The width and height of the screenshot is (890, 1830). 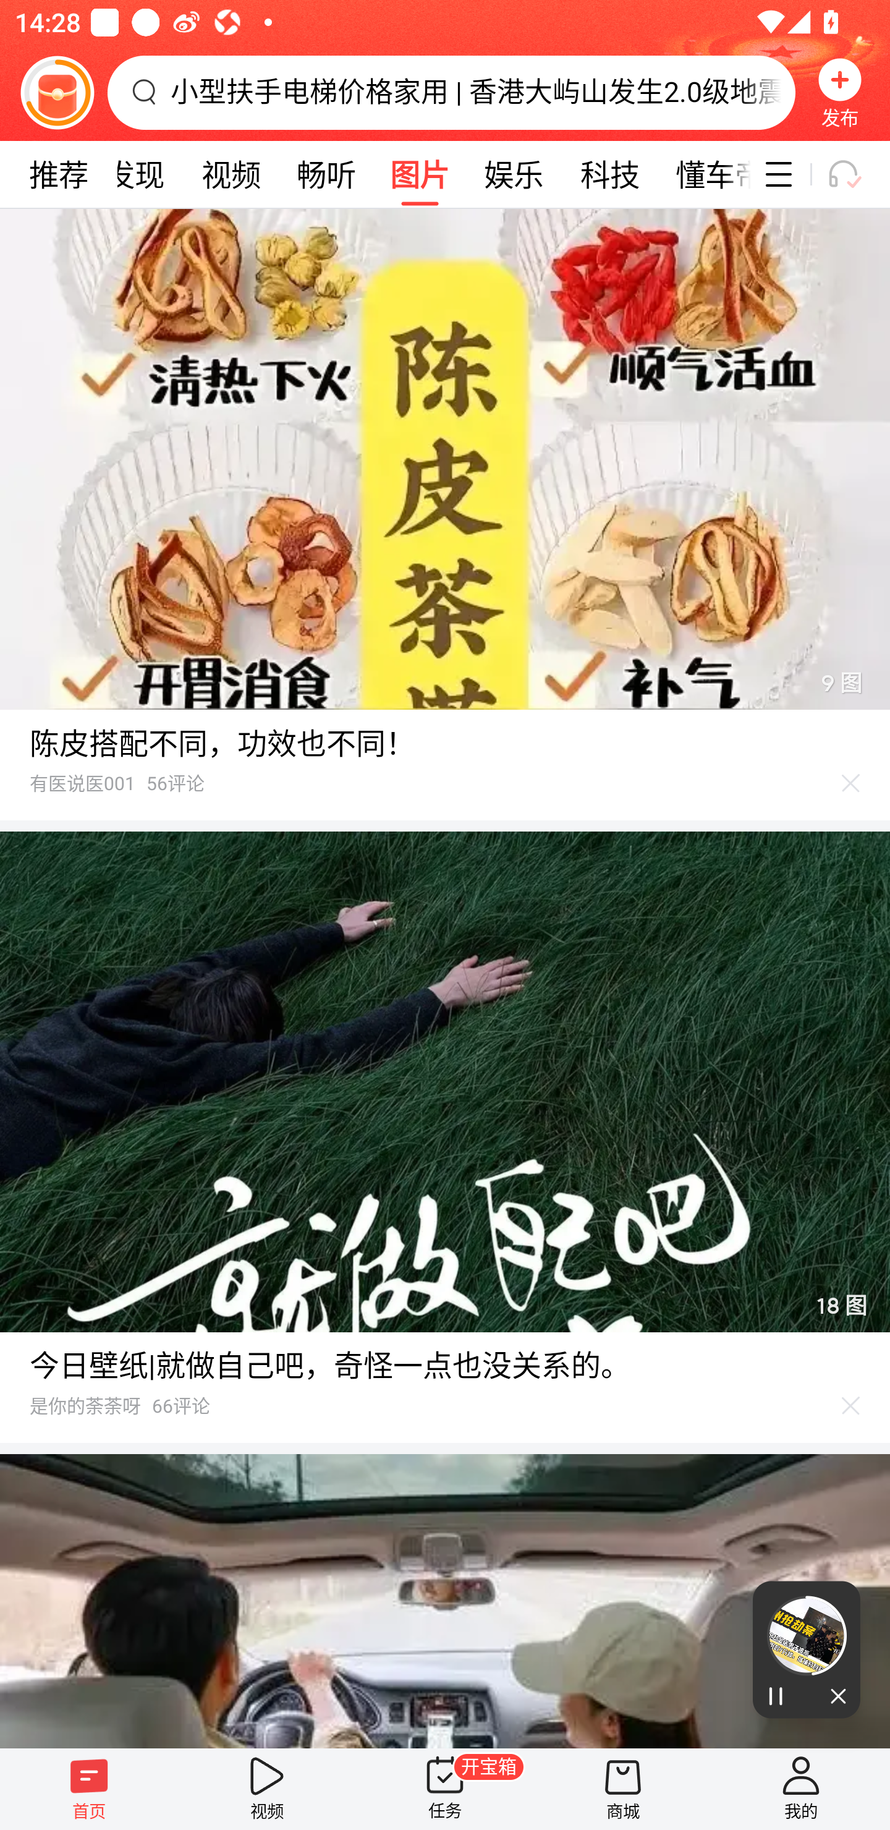 What do you see at coordinates (231, 174) in the screenshot?
I see `视频` at bounding box center [231, 174].